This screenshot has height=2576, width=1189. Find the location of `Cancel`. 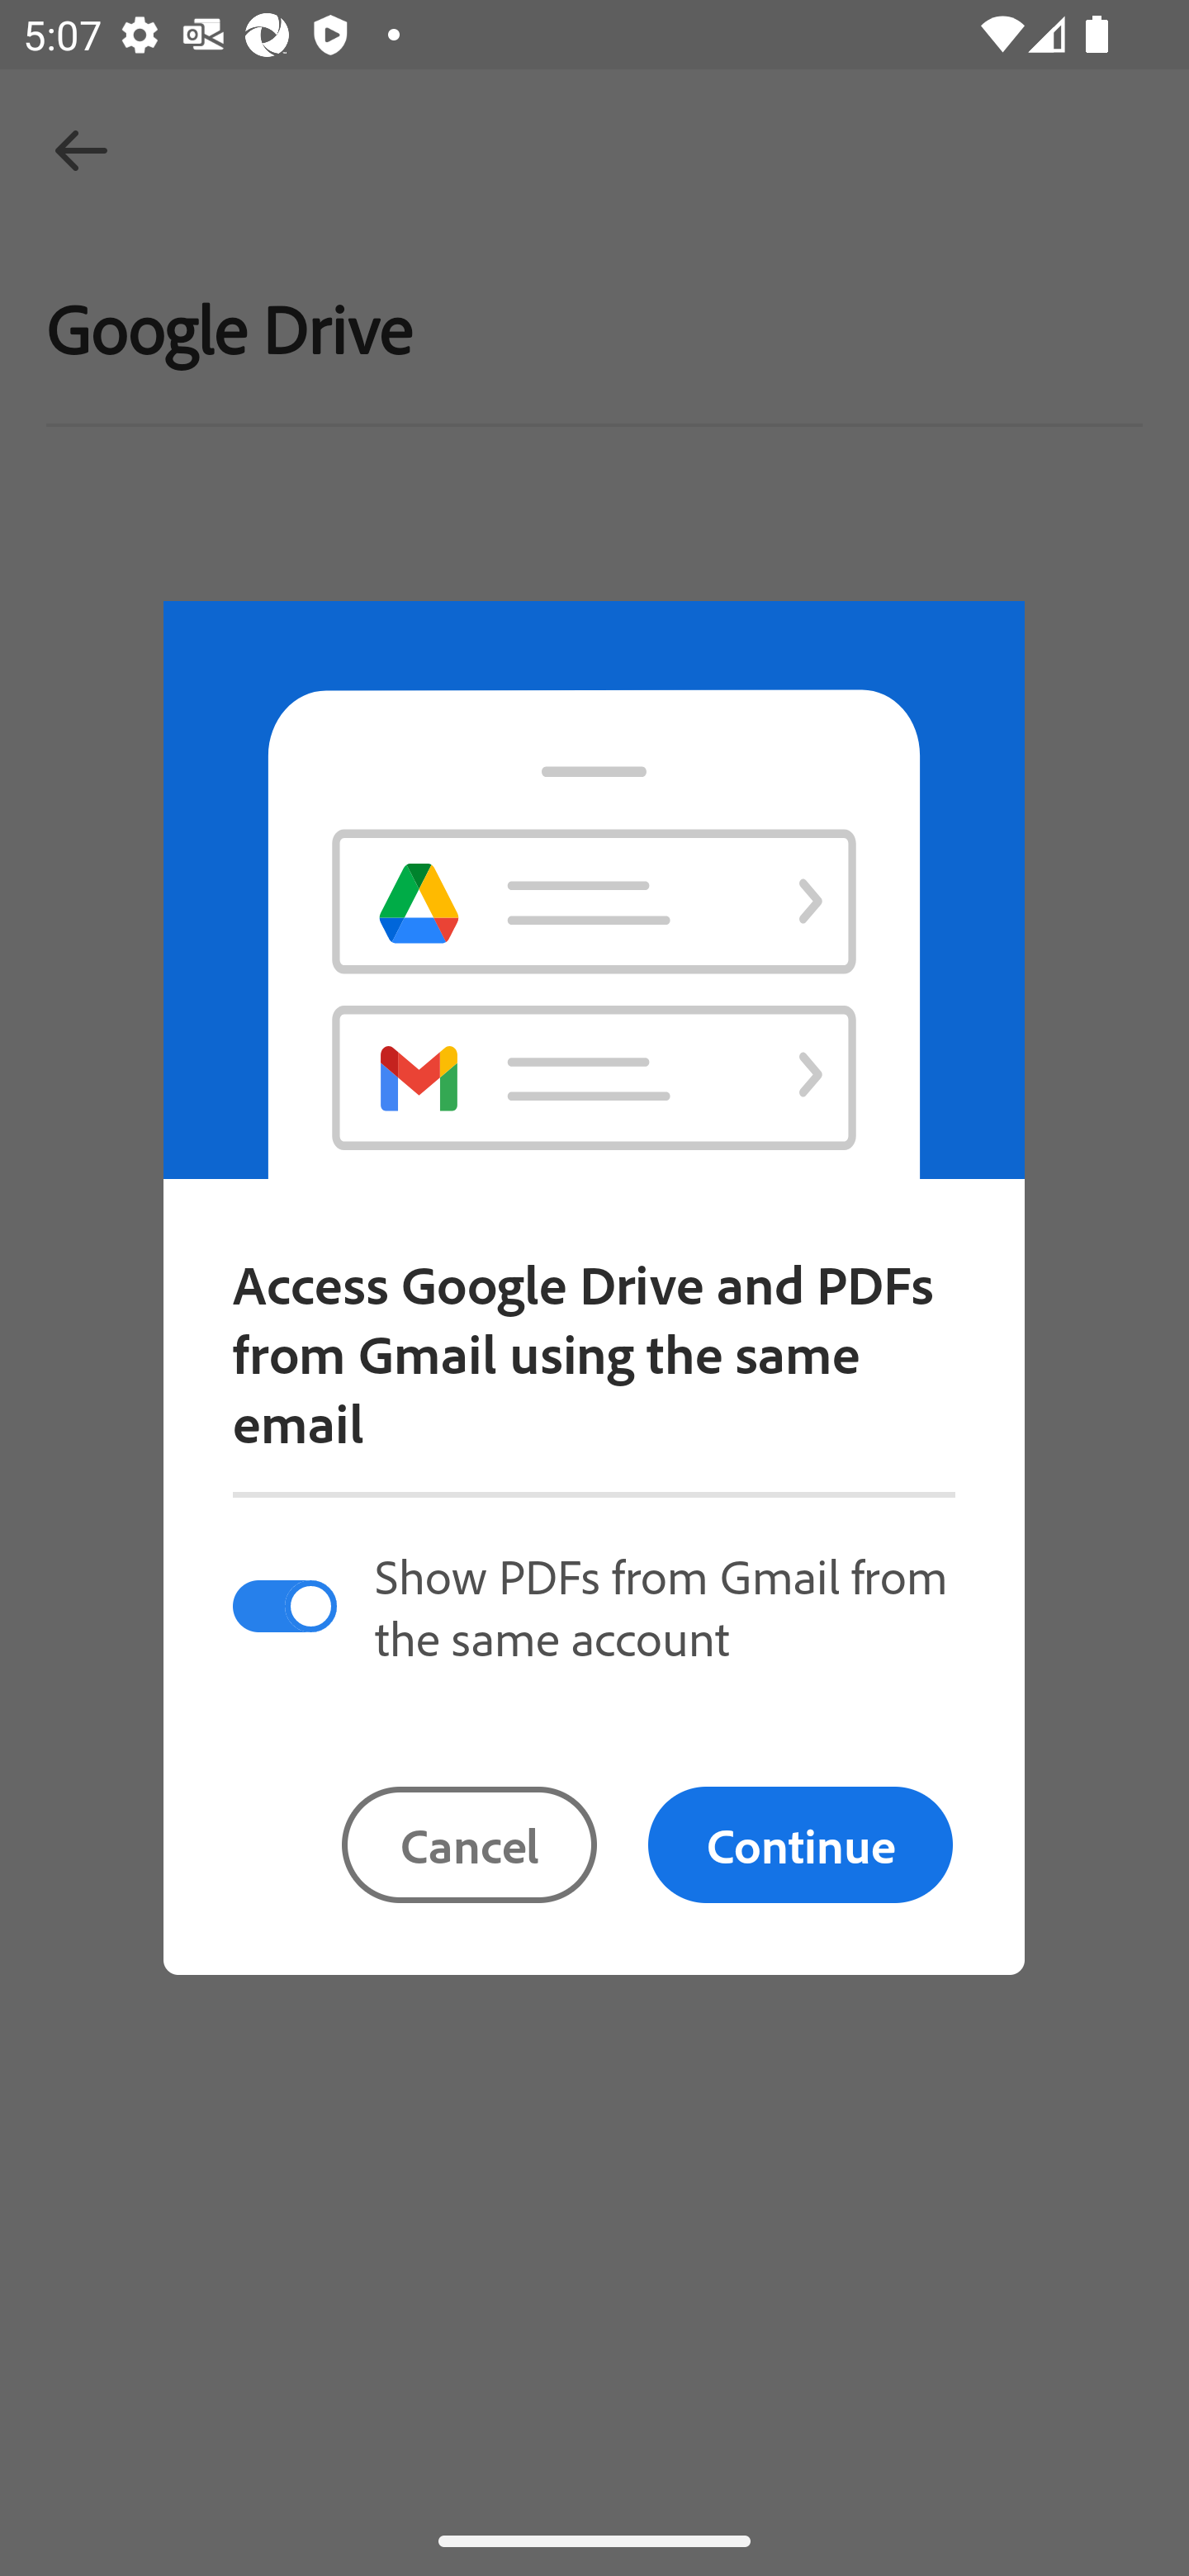

Cancel is located at coordinates (469, 1845).